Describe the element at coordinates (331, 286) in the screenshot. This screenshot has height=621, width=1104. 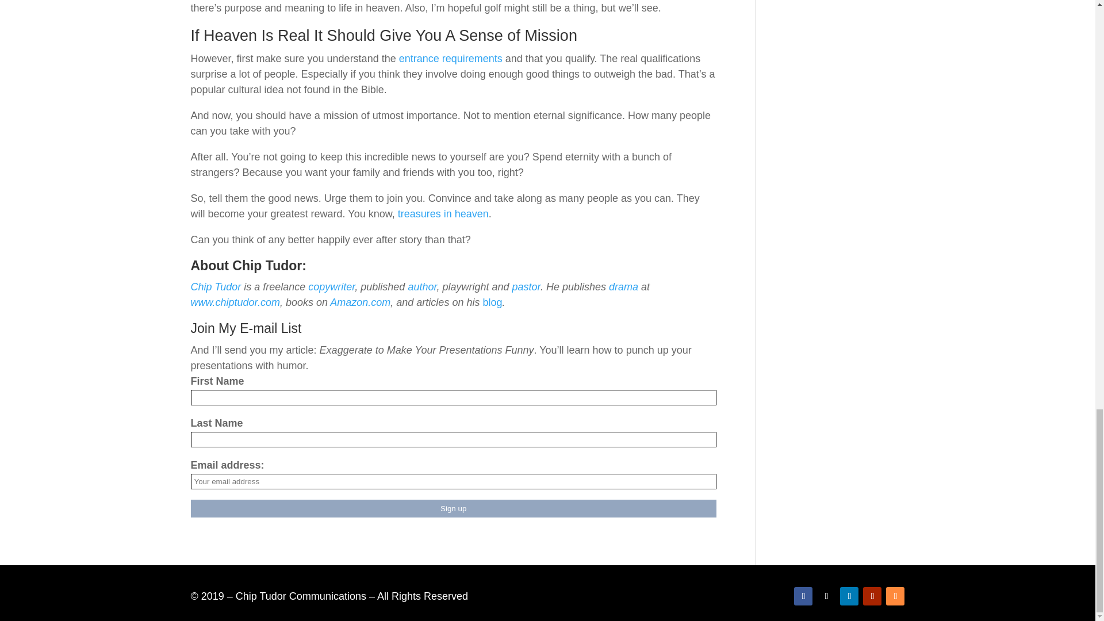
I see `copywriter` at that location.